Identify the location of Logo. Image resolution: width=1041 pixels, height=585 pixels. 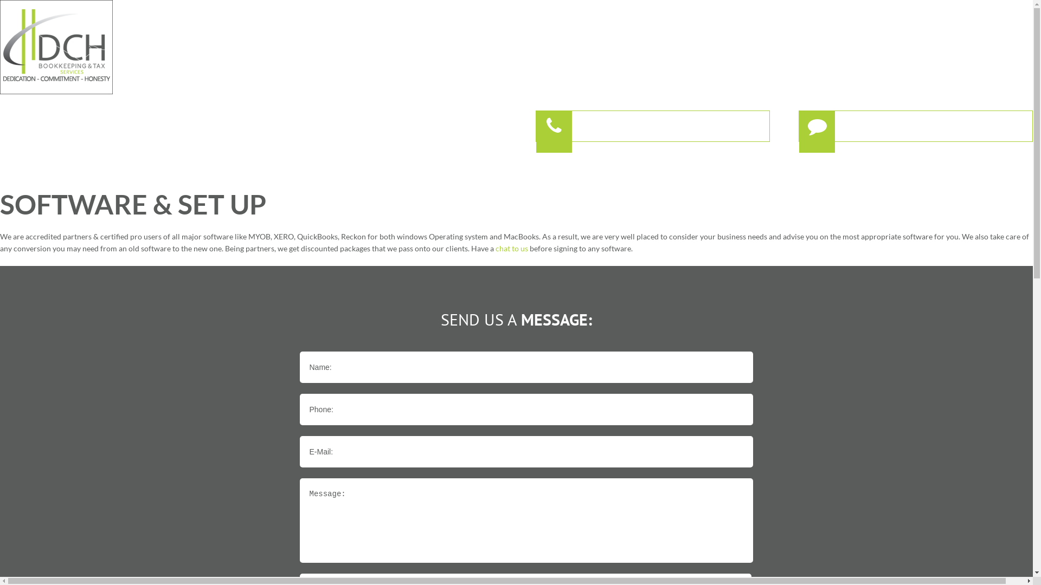
(56, 47).